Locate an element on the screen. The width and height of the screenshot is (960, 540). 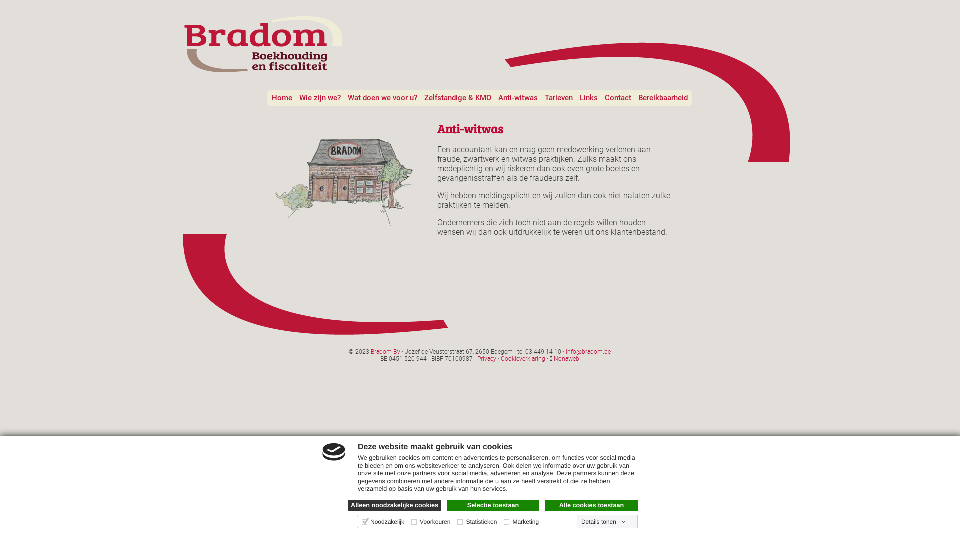
Anti-witwas is located at coordinates (518, 98).